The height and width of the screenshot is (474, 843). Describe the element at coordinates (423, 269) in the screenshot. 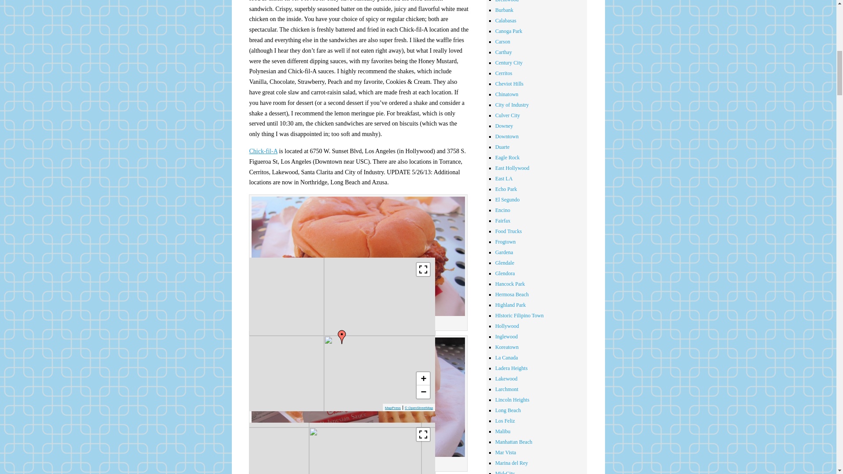

I see `Toggle fullscreen view` at that location.